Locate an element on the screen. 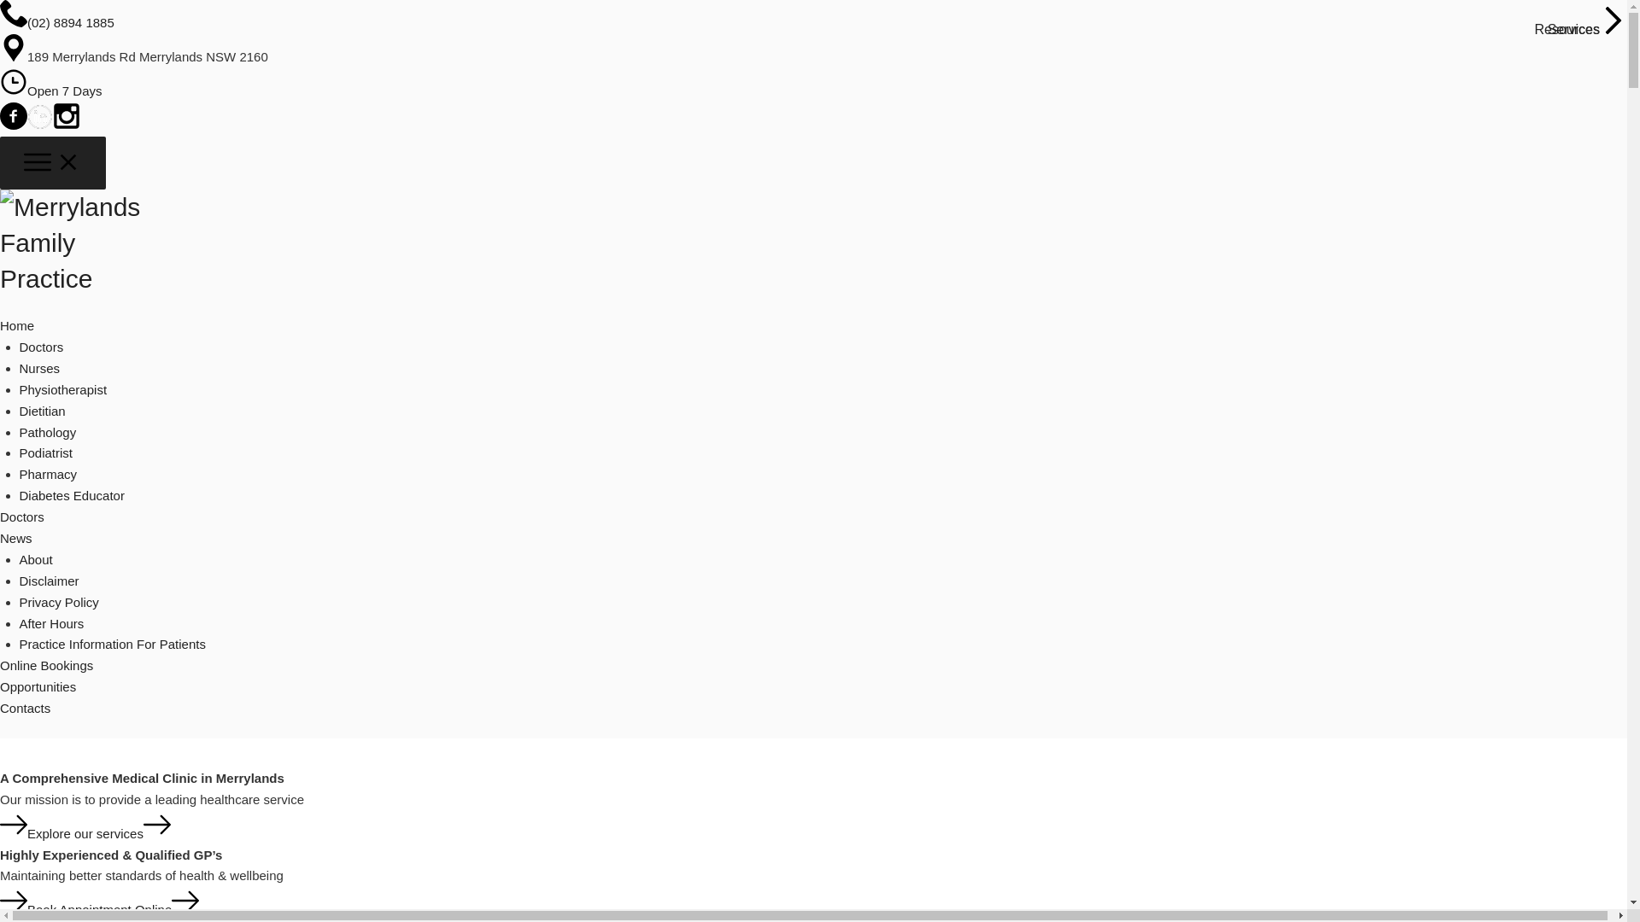 The image size is (1640, 922). Book Appointment Online is located at coordinates (99, 910).